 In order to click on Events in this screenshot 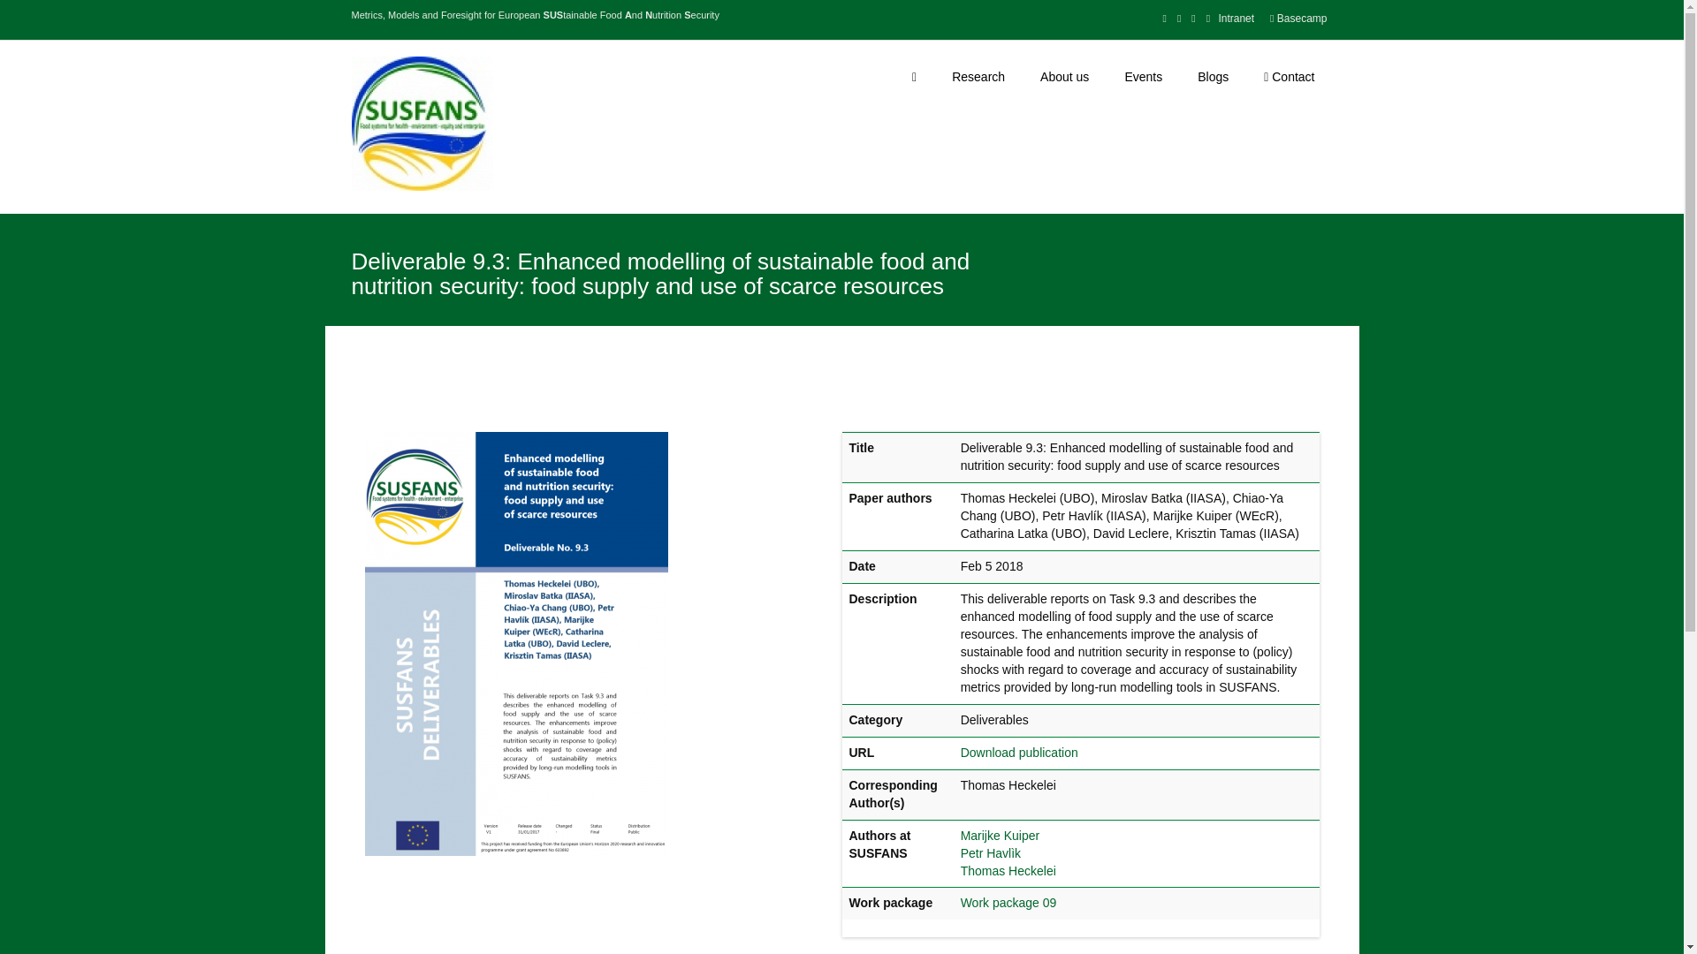, I will do `click(1142, 78)`.